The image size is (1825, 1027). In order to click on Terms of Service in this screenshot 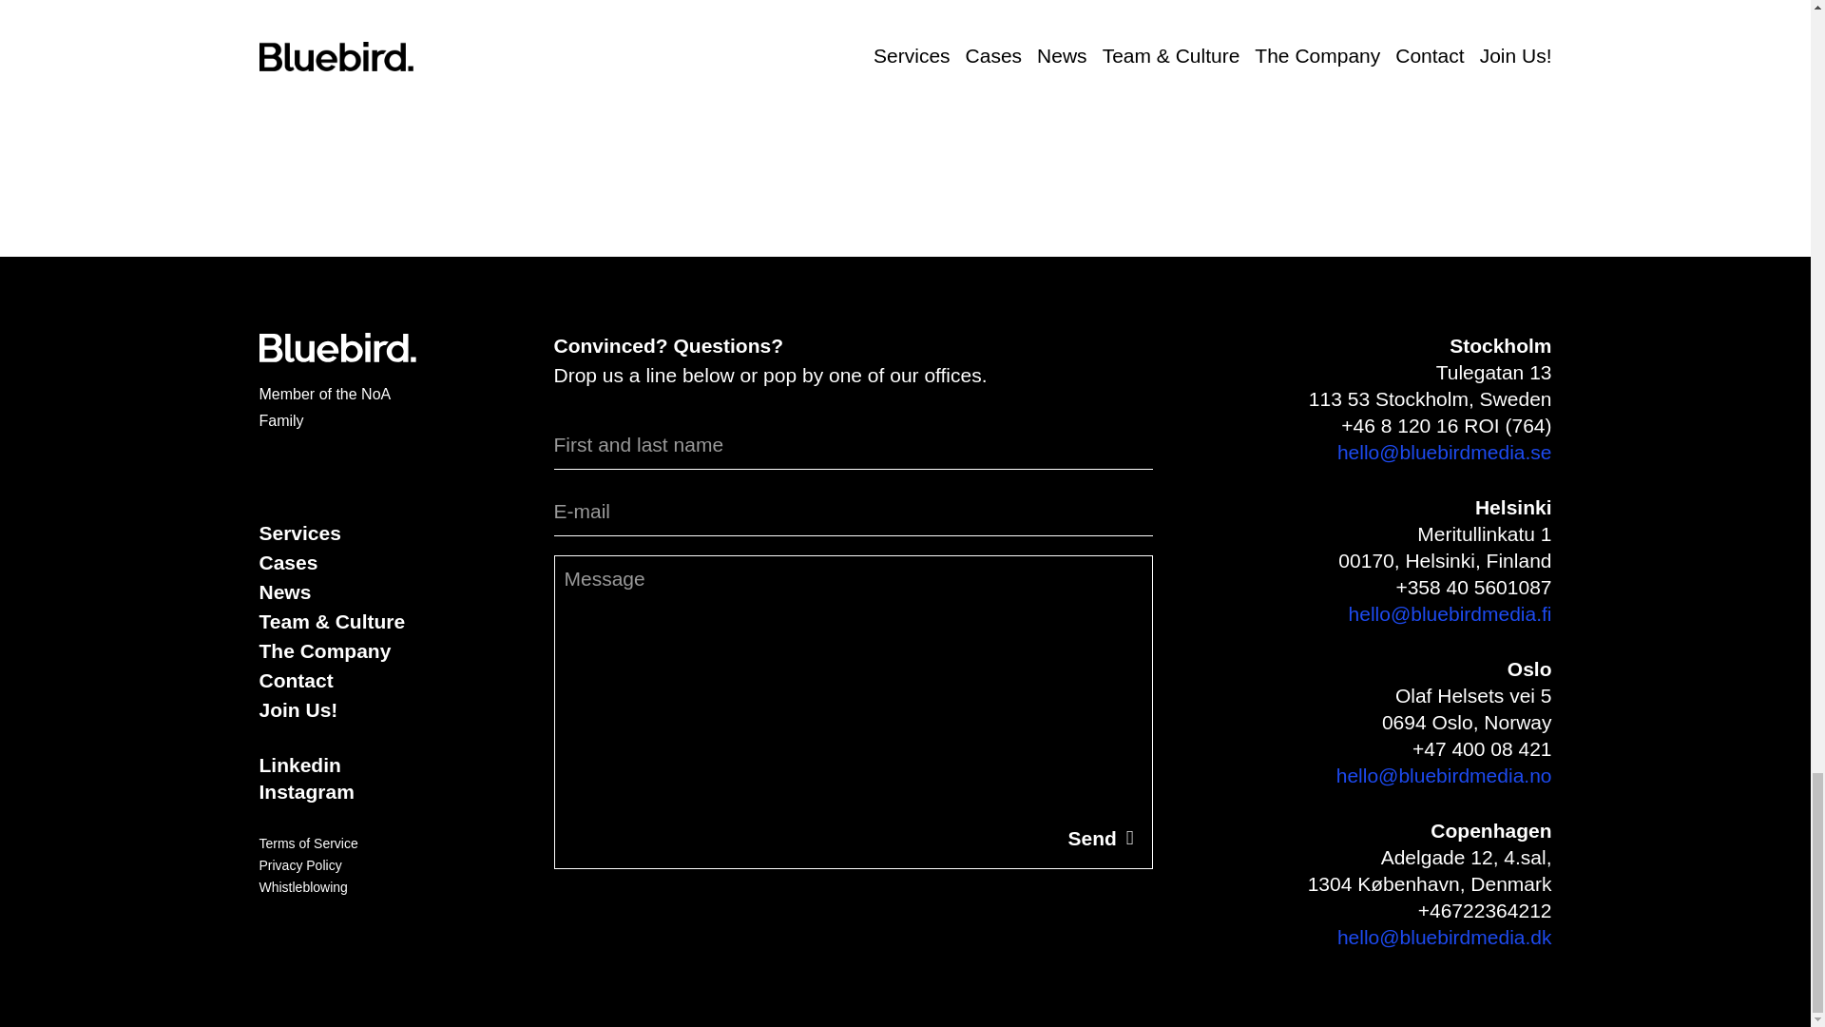, I will do `click(308, 843)`.